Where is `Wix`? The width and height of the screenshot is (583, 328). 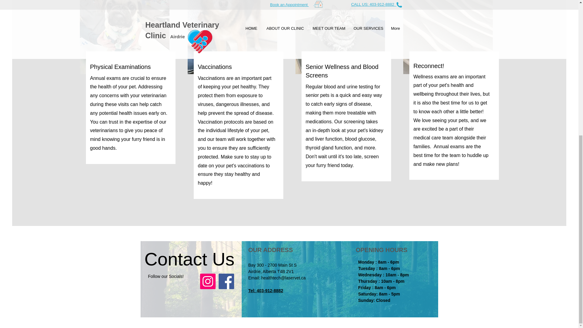 Wix is located at coordinates (242, 262).